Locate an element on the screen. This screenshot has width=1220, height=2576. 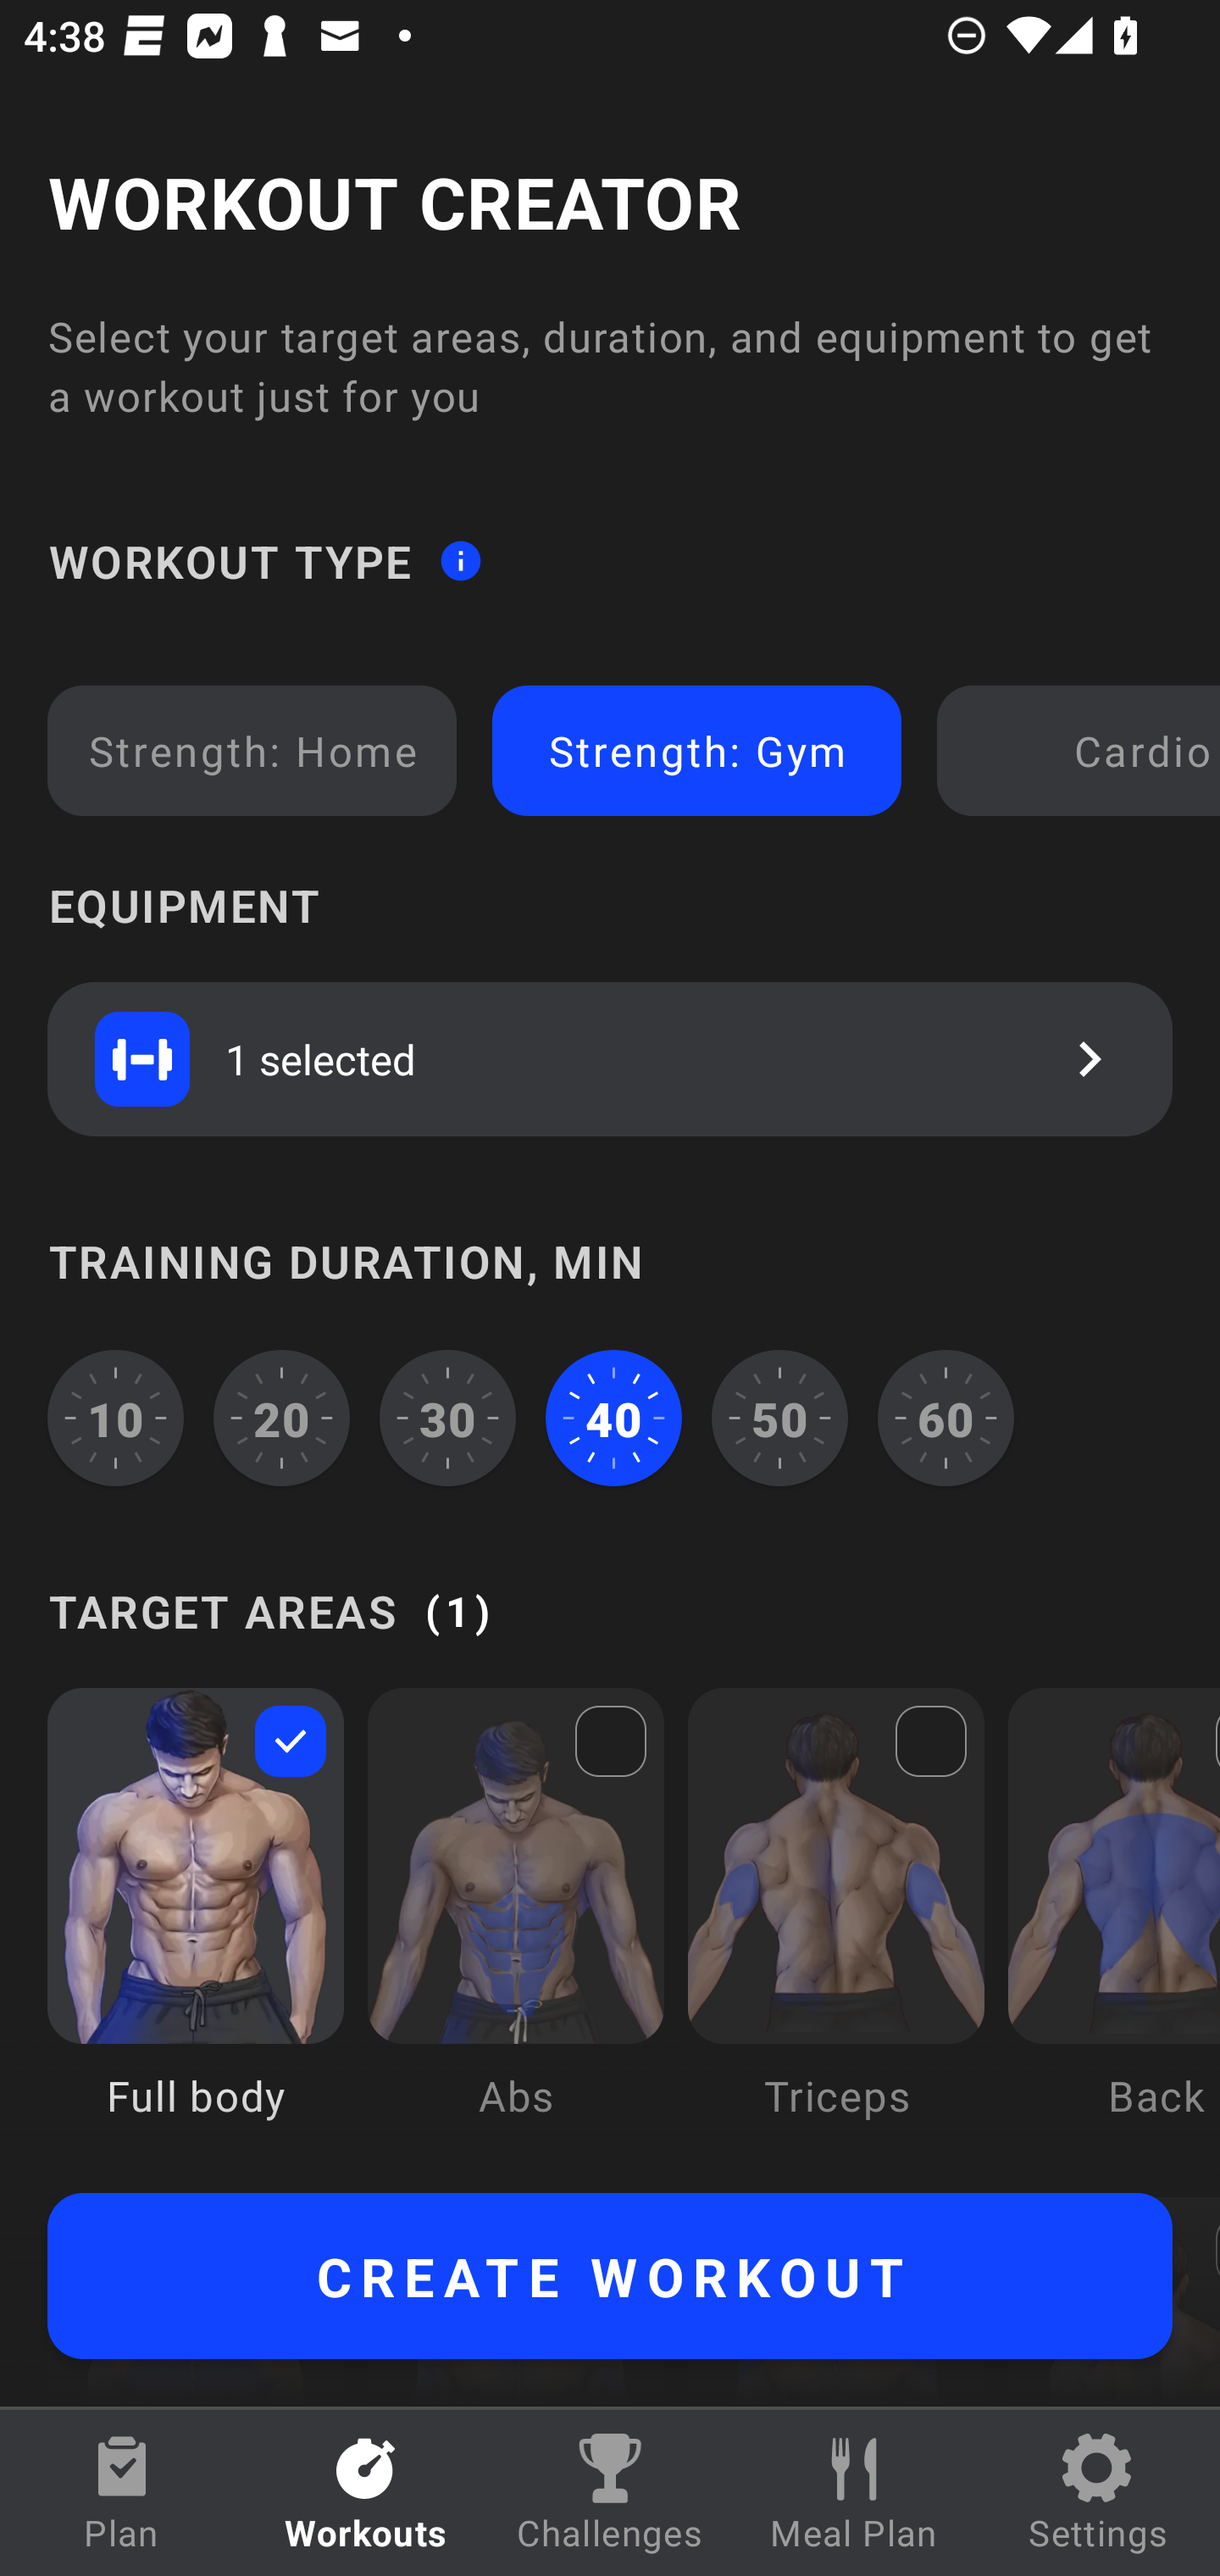
Workout type information button is located at coordinates (460, 559).